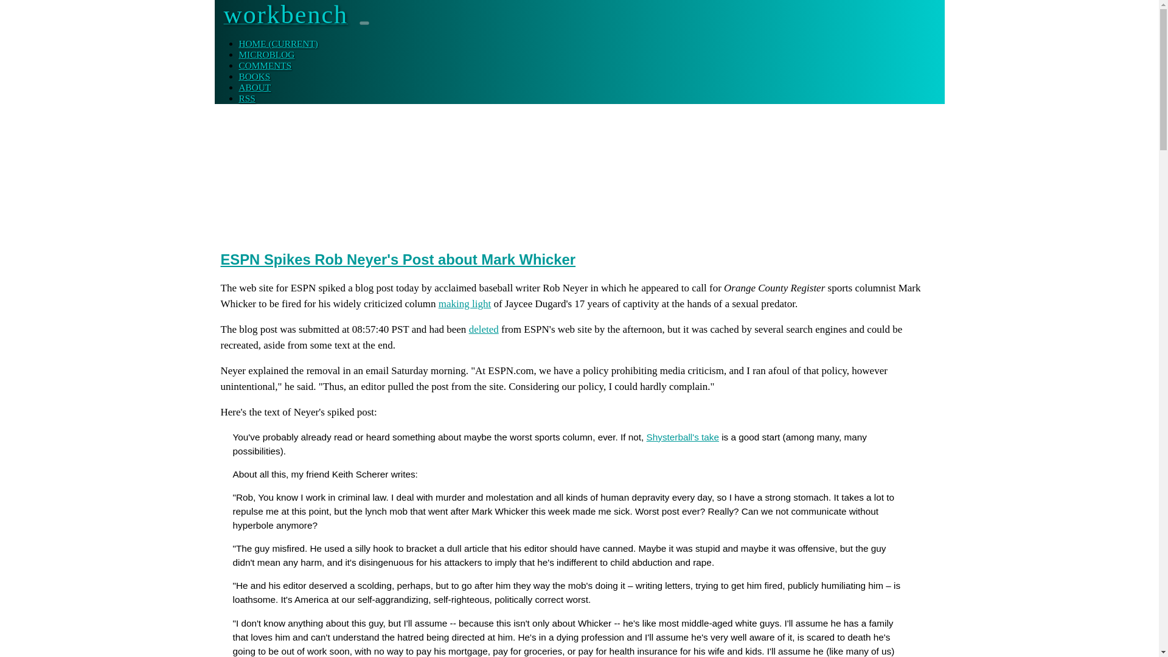 The image size is (1168, 657). What do you see at coordinates (442, 206) in the screenshot?
I see `Advertisement` at bounding box center [442, 206].